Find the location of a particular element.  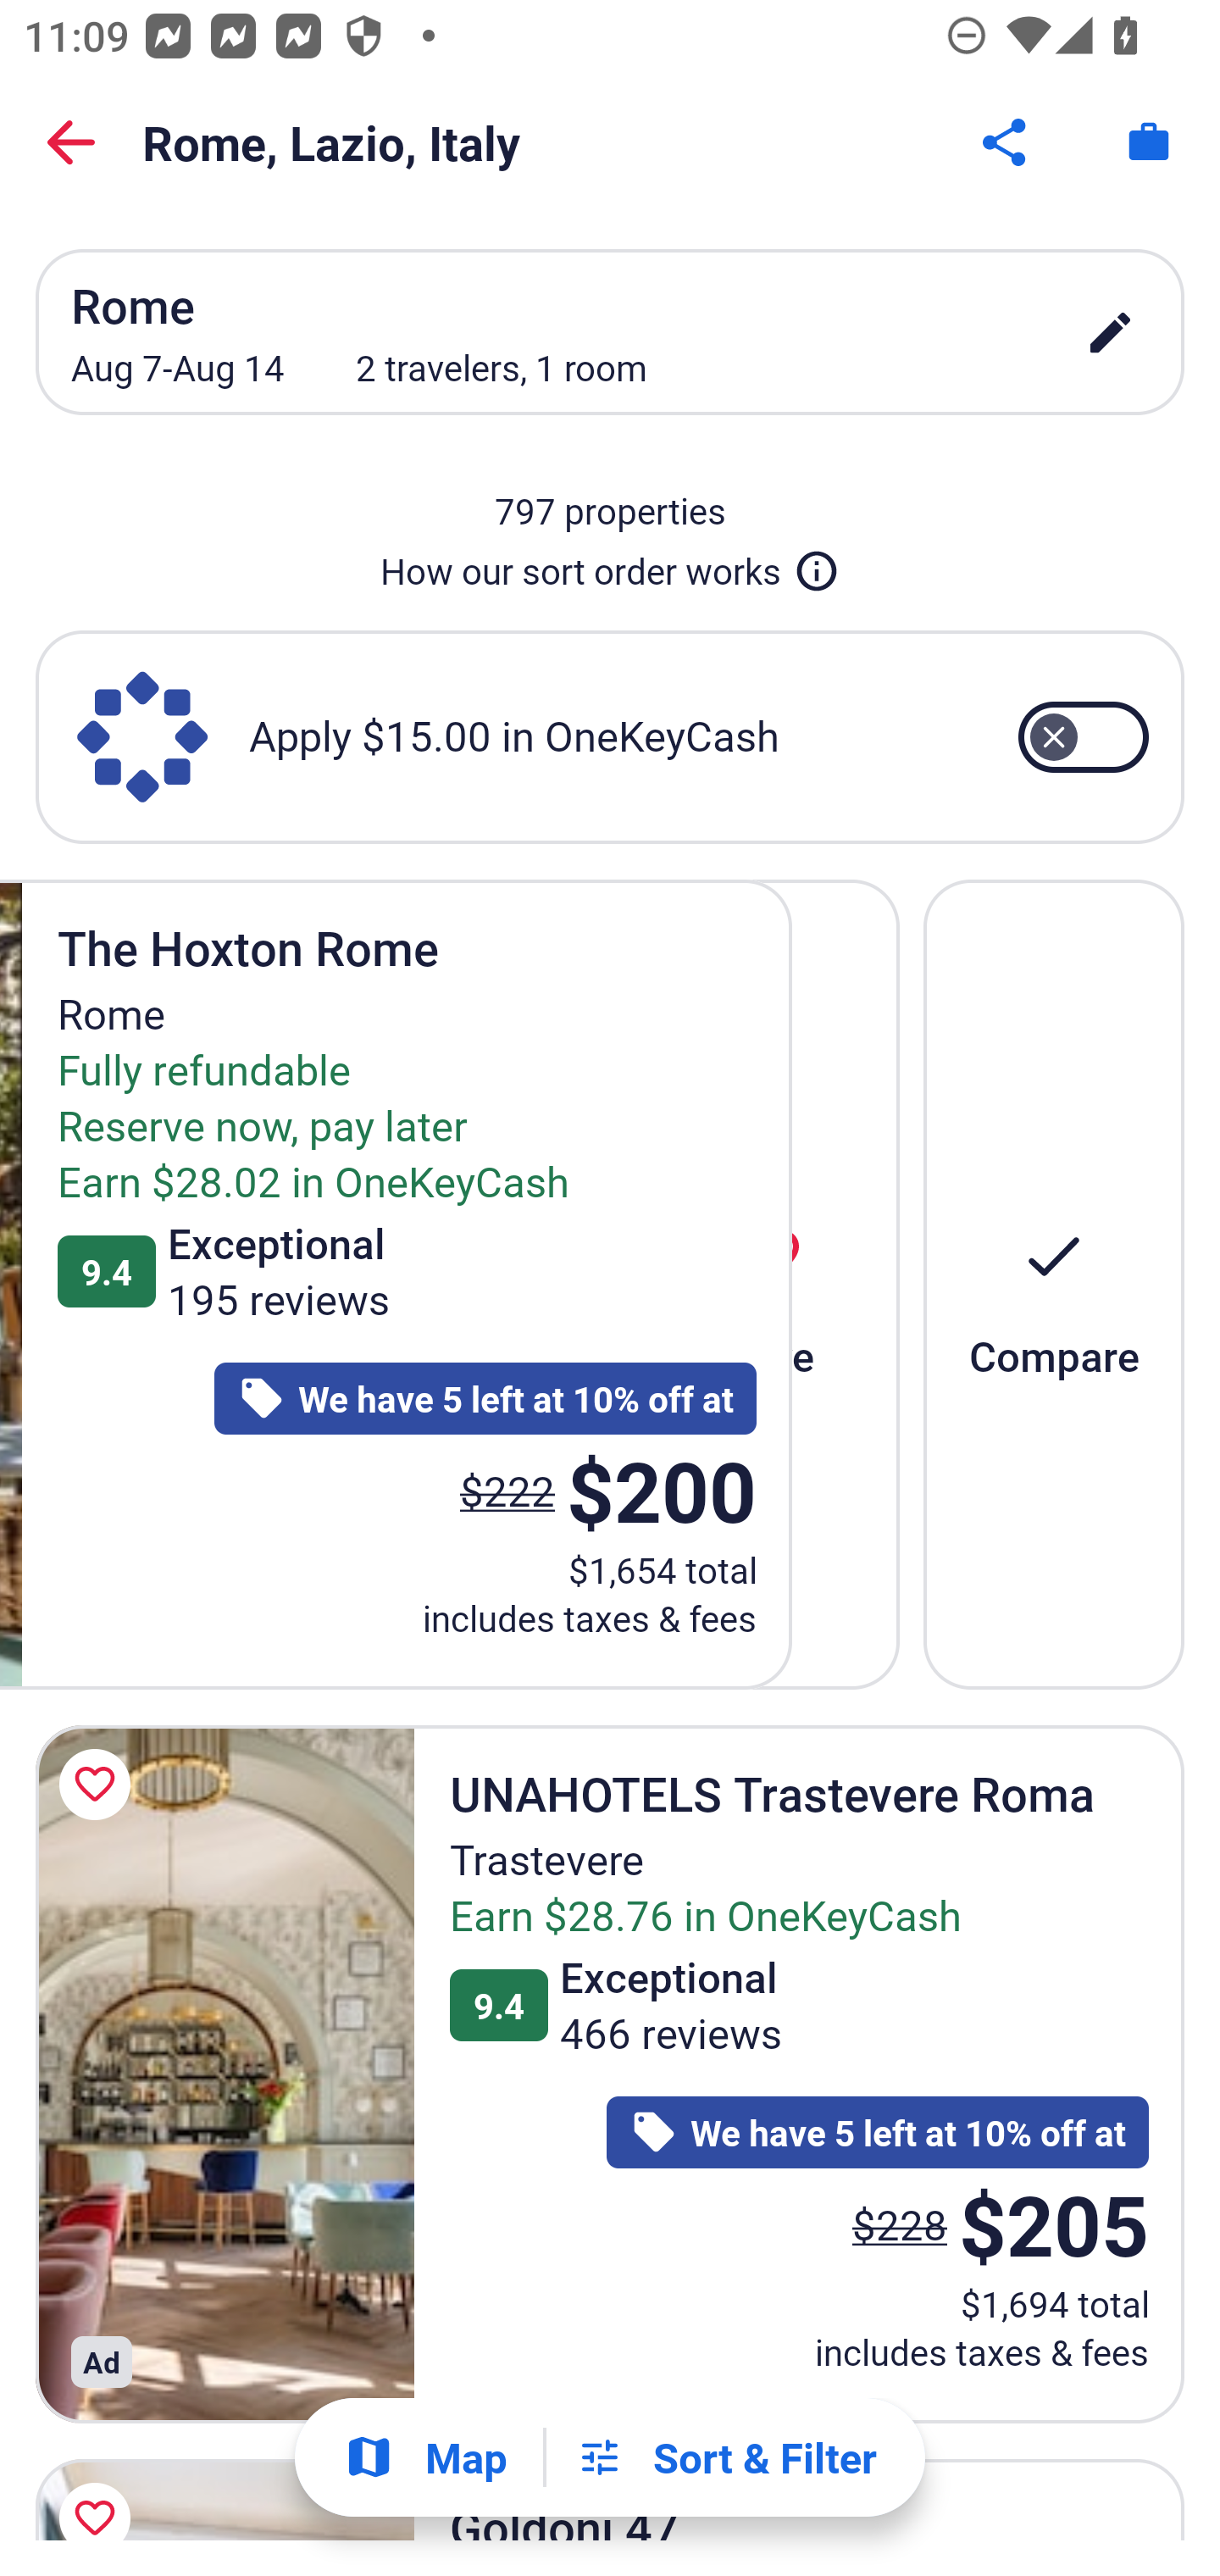

UNAHOTELS Trastevere Roma is located at coordinates (225, 2074).